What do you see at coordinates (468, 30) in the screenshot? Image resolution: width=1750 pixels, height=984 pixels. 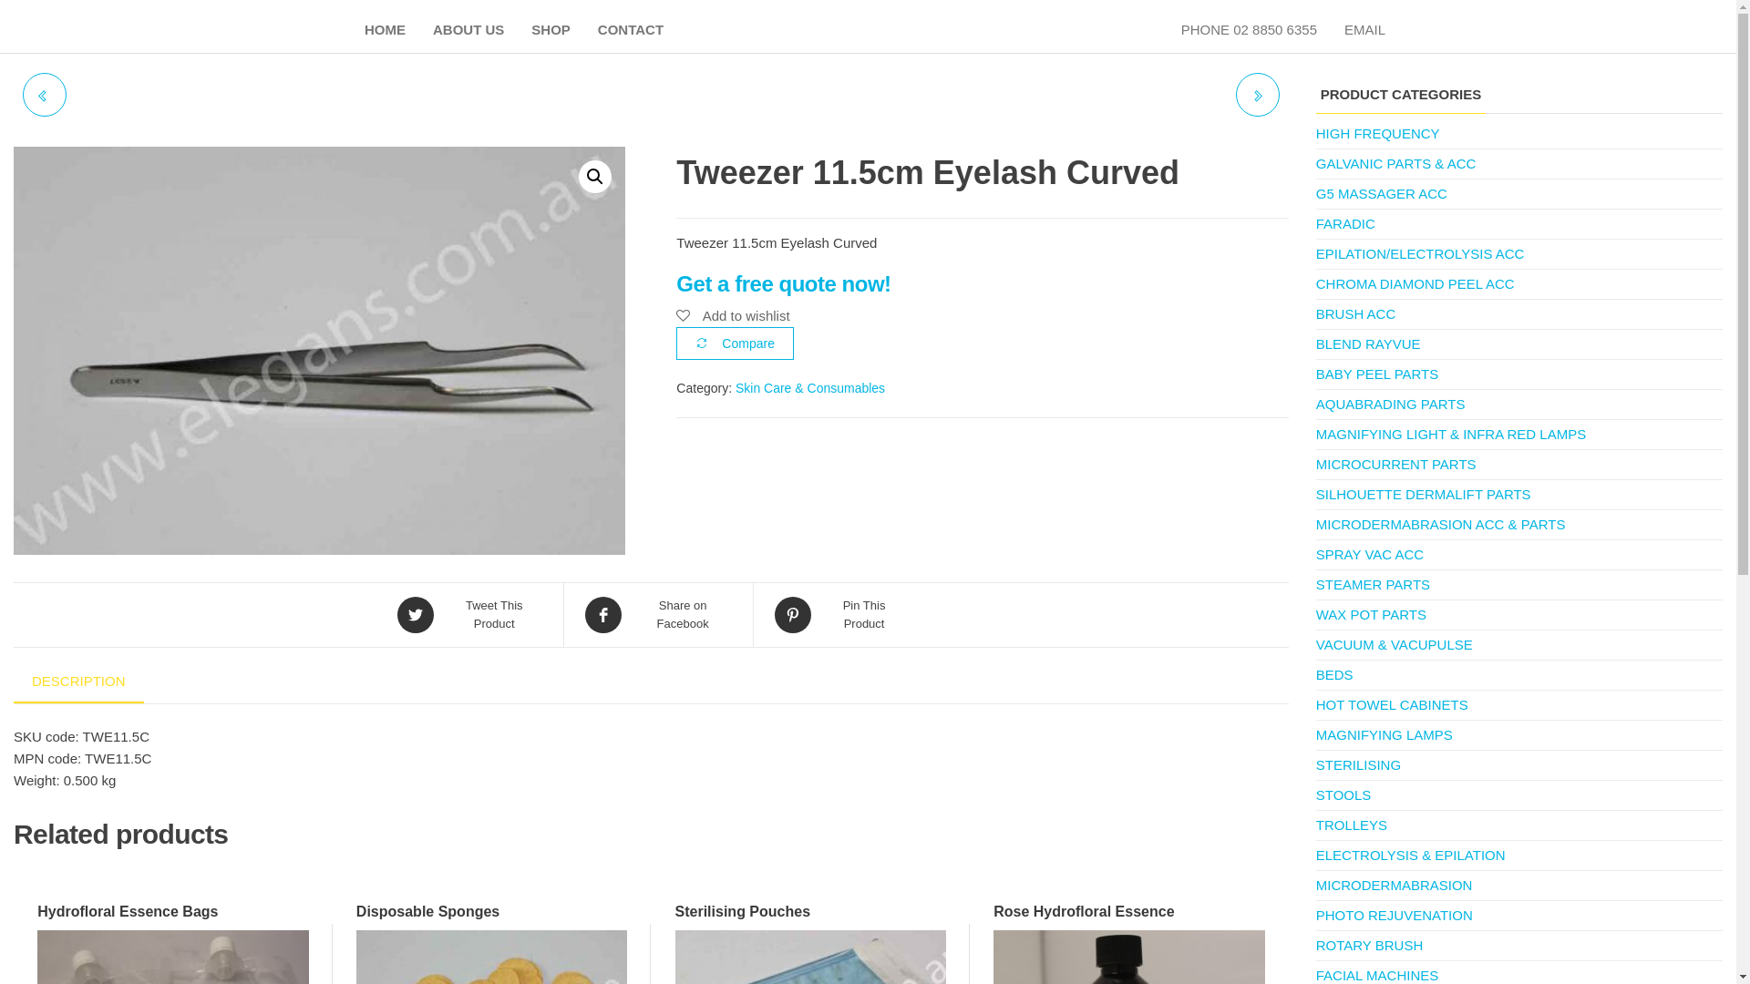 I see `ABOUT US` at bounding box center [468, 30].